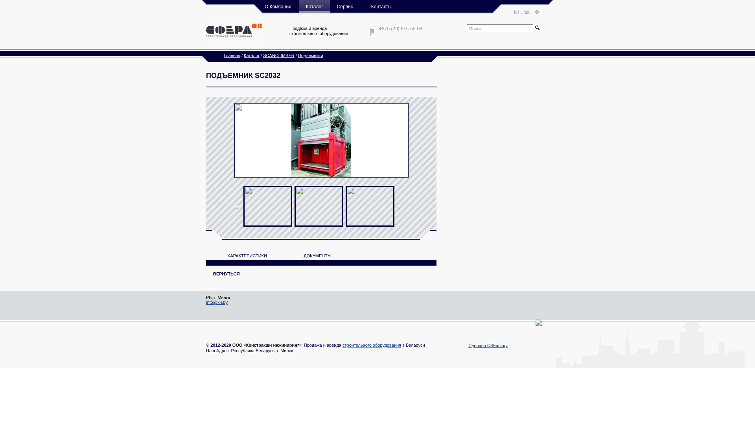  I want to click on SCANCLIMBER, so click(278, 55).